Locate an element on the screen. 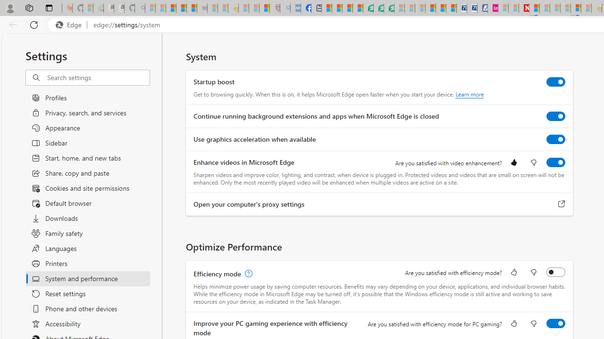  Use graphics acceleration when available is located at coordinates (556, 139).